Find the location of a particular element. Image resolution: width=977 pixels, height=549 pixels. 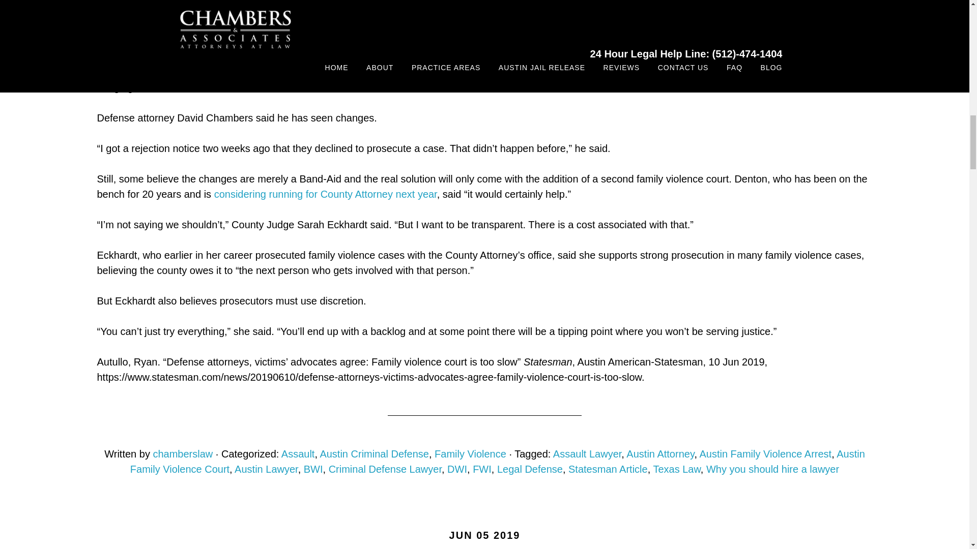

BWI is located at coordinates (313, 469).